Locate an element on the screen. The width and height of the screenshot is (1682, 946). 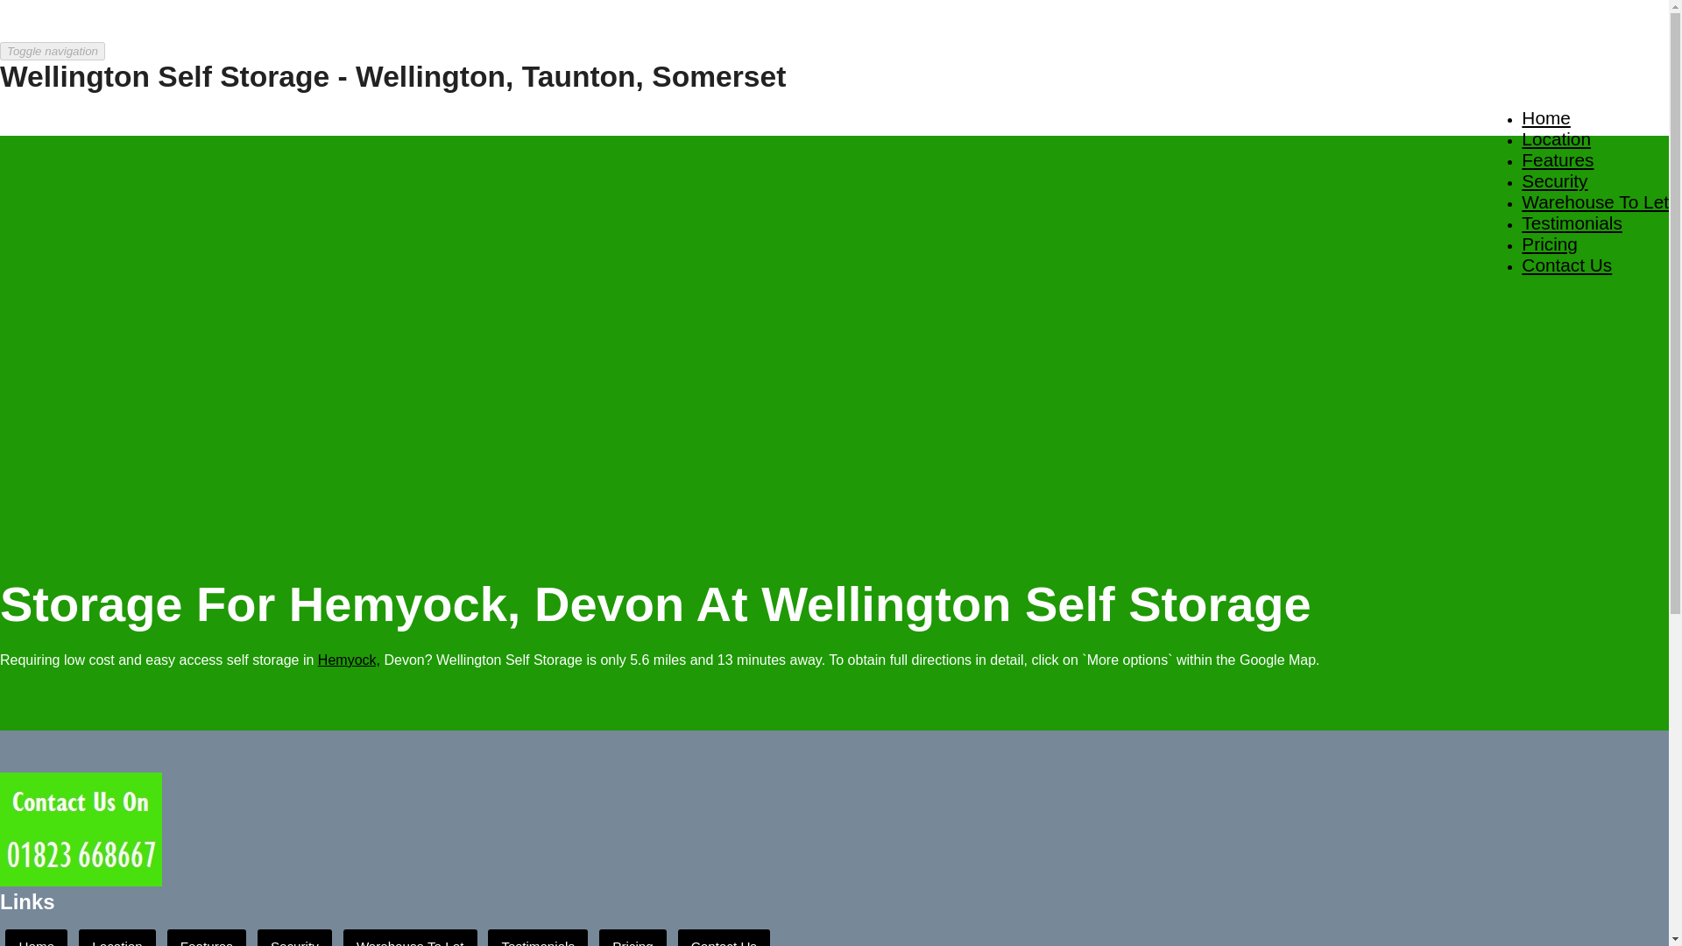
Hemyock, is located at coordinates (349, 660).